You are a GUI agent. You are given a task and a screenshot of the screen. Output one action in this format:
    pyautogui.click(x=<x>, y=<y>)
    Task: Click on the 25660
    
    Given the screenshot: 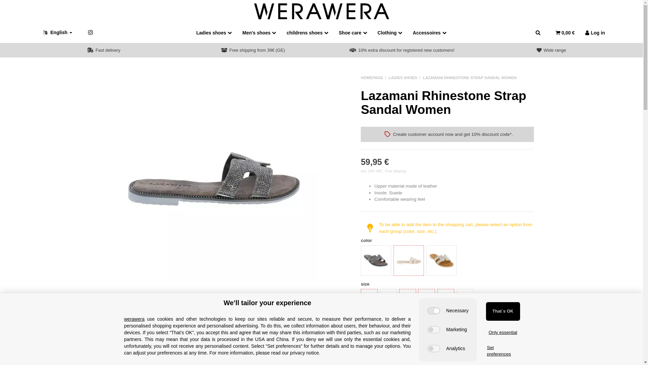 What is the action you would take?
    pyautogui.click(x=396, y=247)
    